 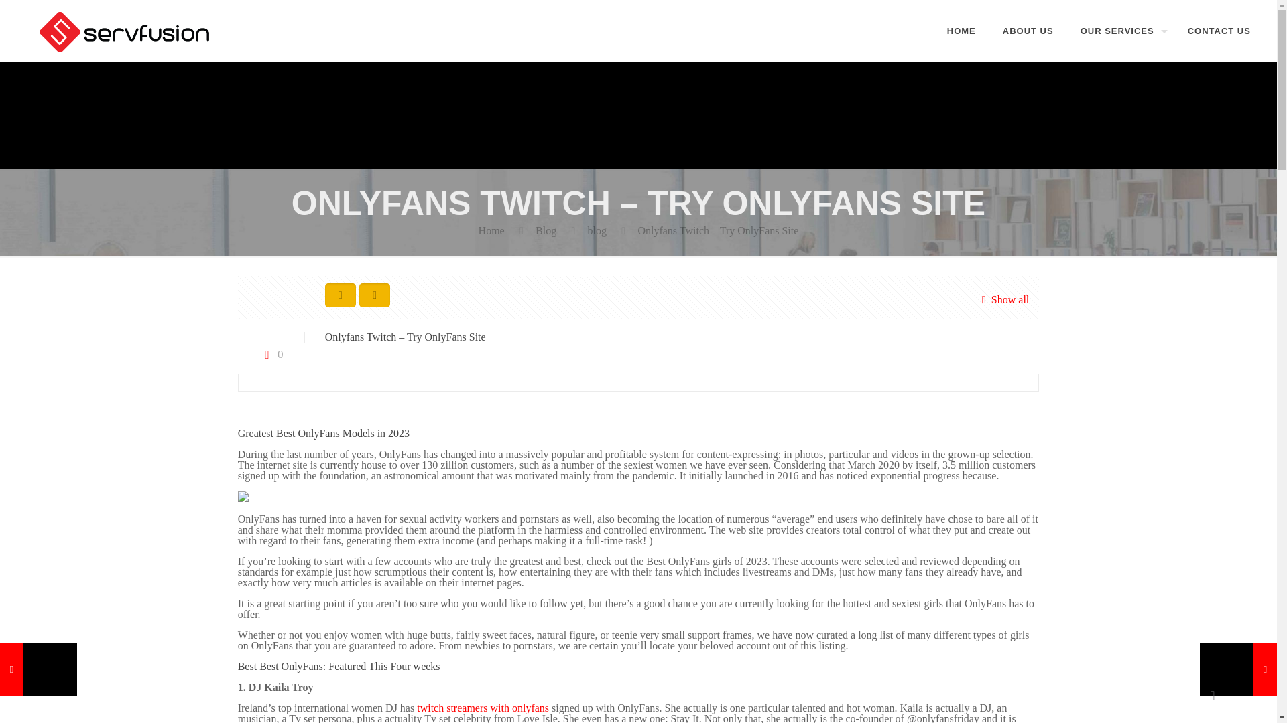 What do you see at coordinates (1001, 299) in the screenshot?
I see `Show all` at bounding box center [1001, 299].